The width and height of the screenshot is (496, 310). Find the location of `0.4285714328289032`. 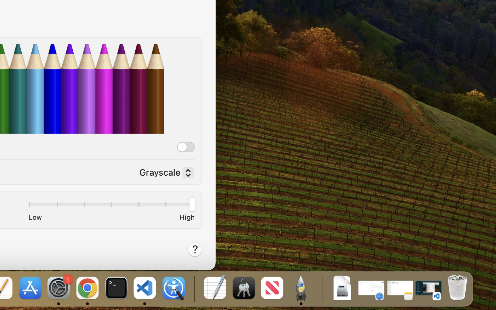

0.4285714328289032 is located at coordinates (194, 289).